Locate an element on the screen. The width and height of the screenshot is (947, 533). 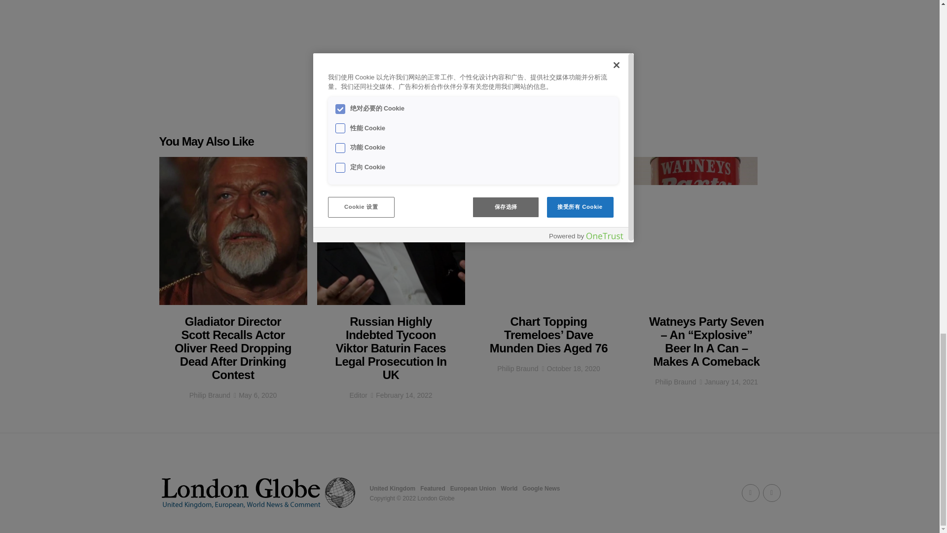
Posts by Philip Braund is located at coordinates (210, 395).